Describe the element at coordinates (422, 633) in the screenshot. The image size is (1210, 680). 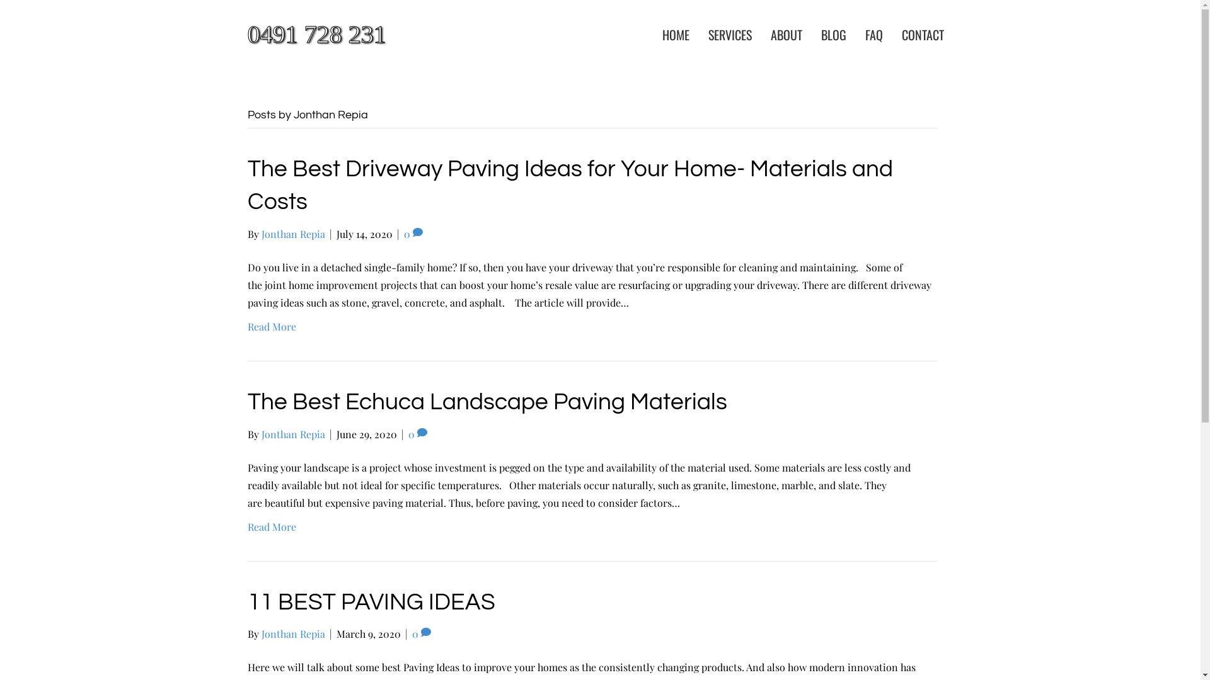
I see `0` at that location.